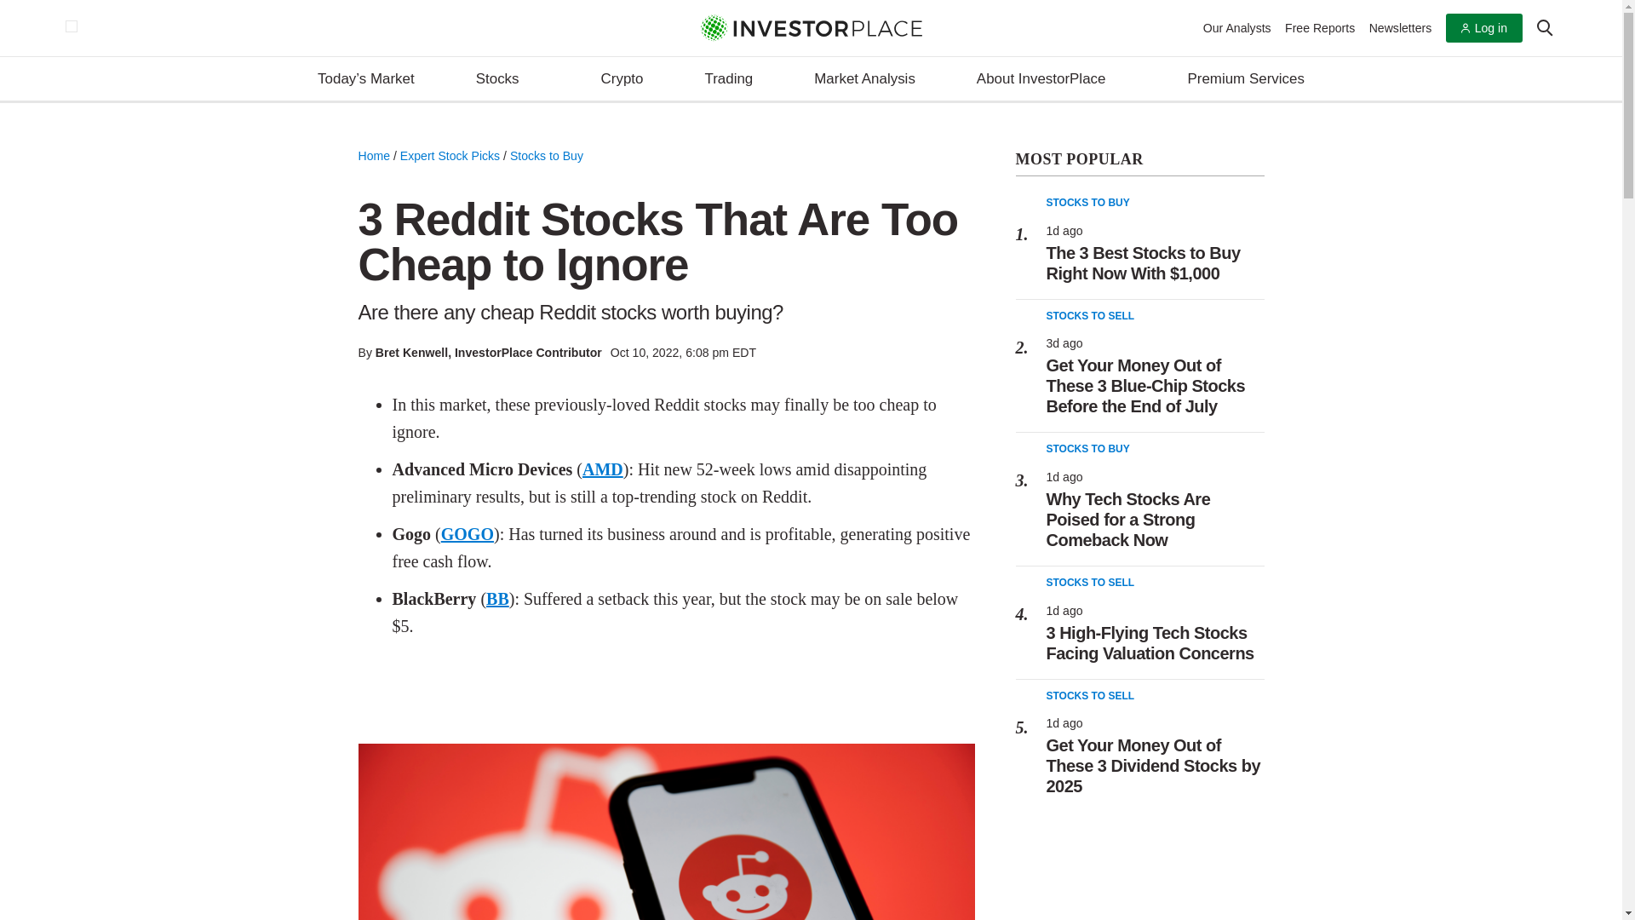 The width and height of the screenshot is (1635, 920). Describe the element at coordinates (412, 353) in the screenshot. I see `View profile of Bret Kenwell` at that location.